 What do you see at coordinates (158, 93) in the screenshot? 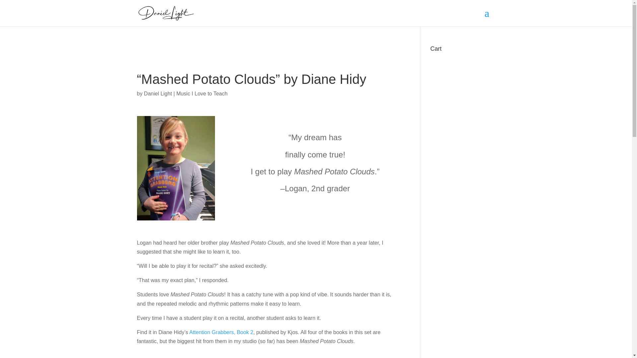
I see `Daniel Light` at bounding box center [158, 93].